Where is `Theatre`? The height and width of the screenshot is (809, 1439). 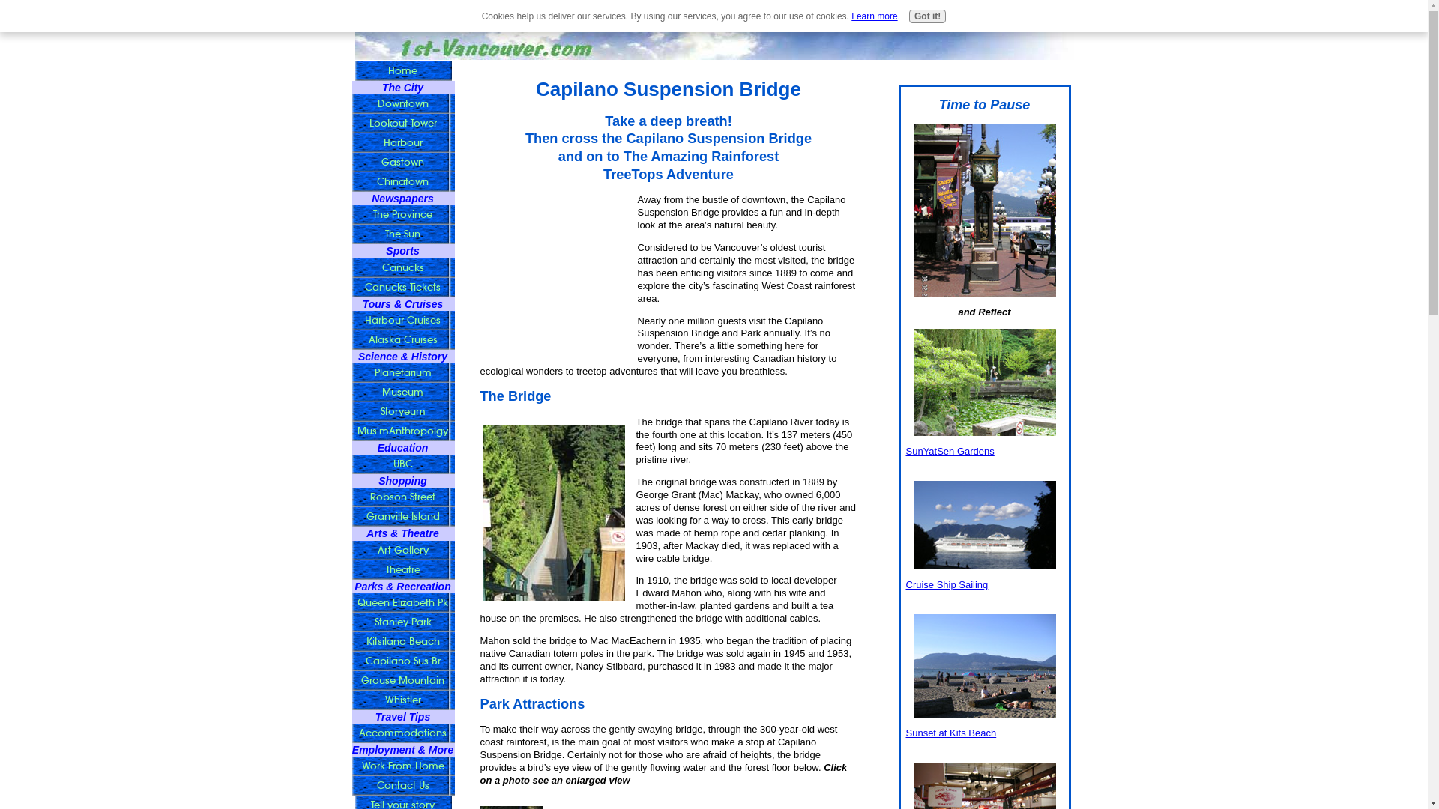 Theatre is located at coordinates (402, 569).